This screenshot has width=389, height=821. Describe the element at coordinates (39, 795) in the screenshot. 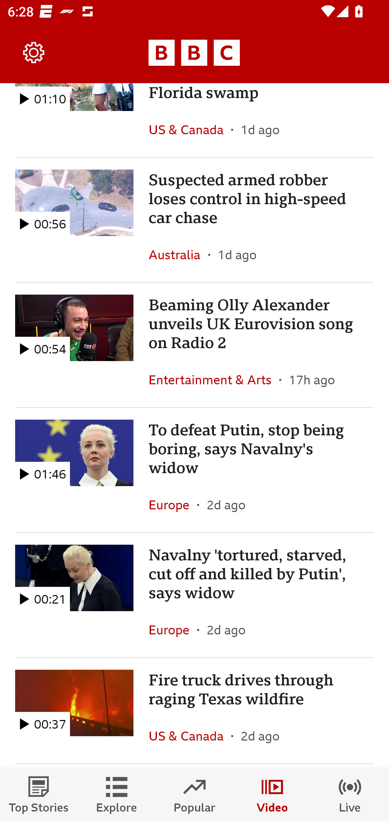

I see `Top Stories` at that location.